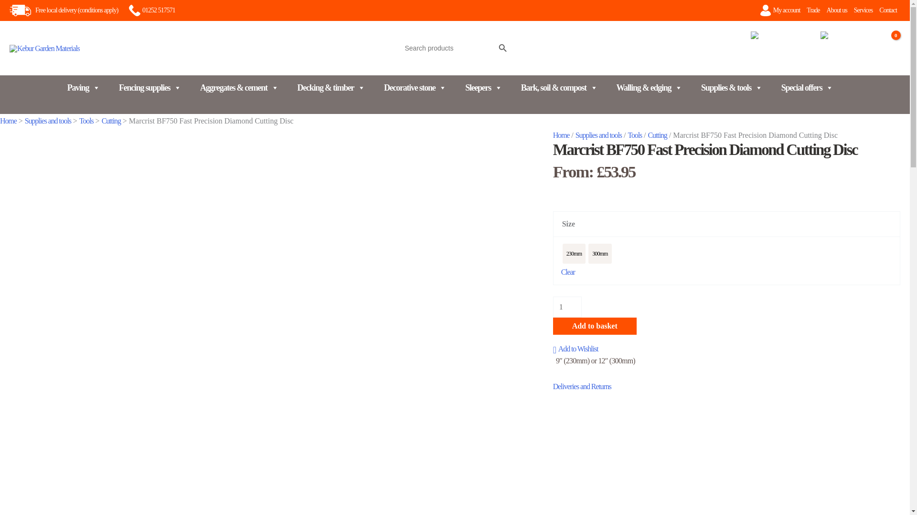  Describe the element at coordinates (83, 88) in the screenshot. I see `Paving` at that location.